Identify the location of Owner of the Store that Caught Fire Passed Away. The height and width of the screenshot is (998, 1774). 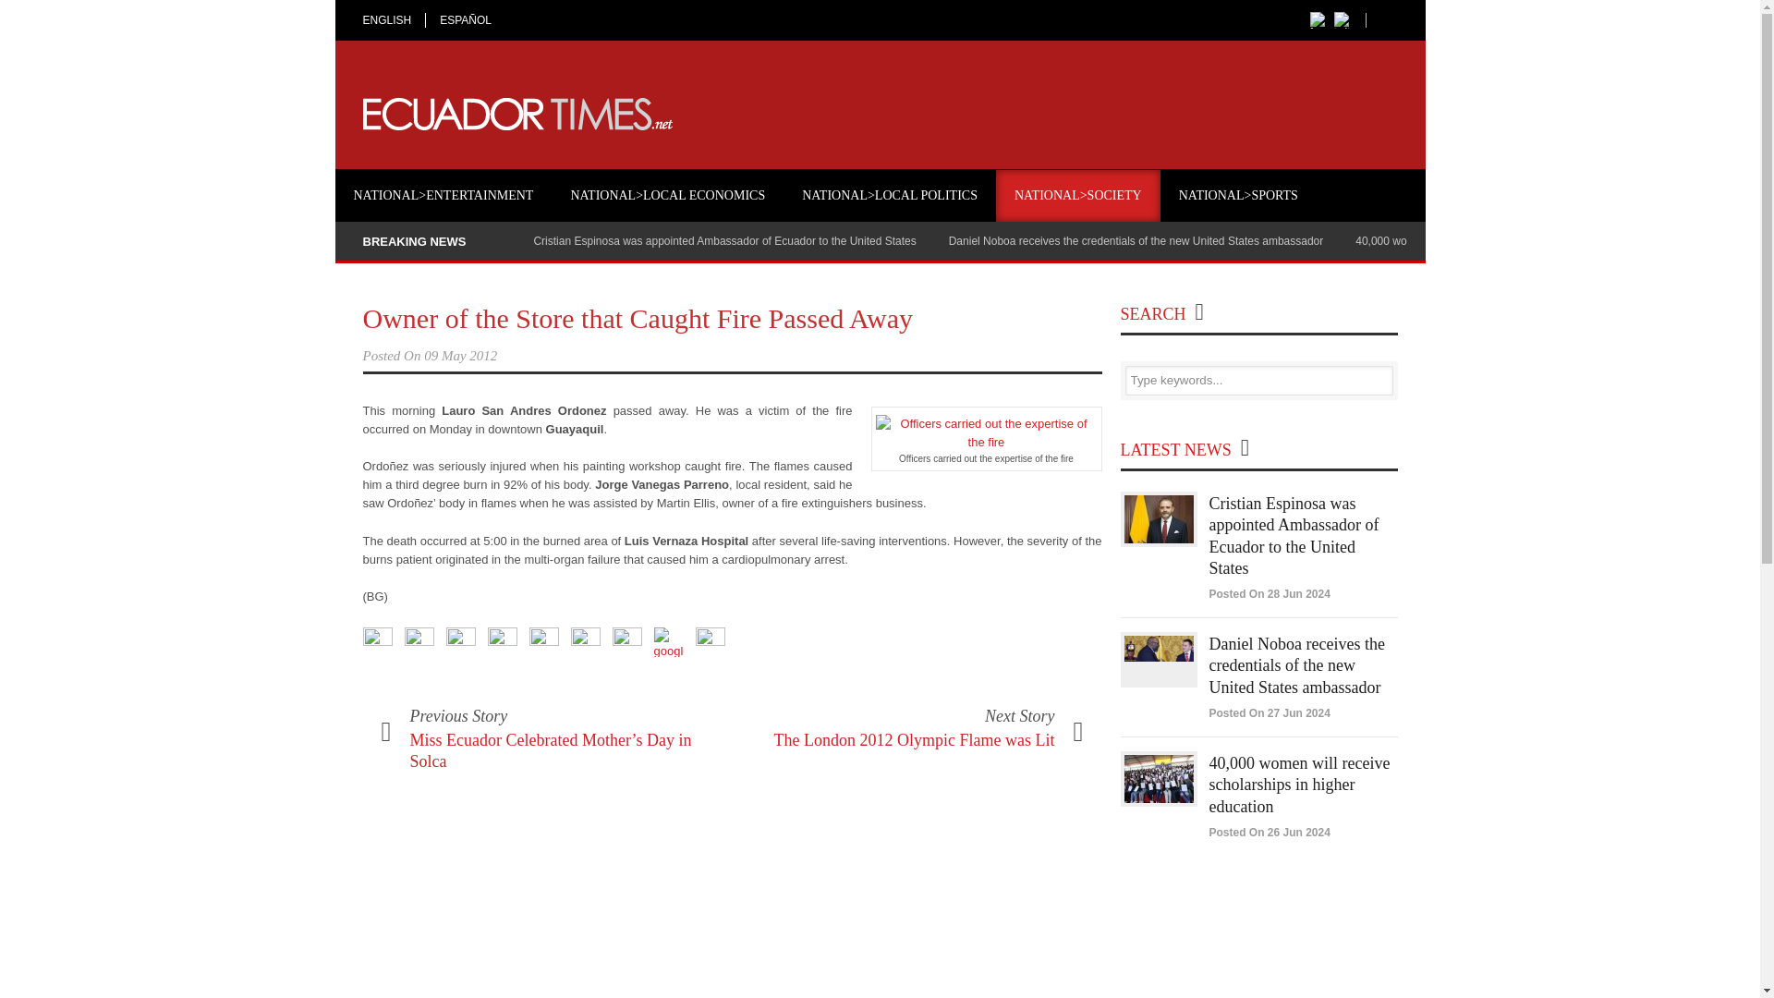
(636, 318).